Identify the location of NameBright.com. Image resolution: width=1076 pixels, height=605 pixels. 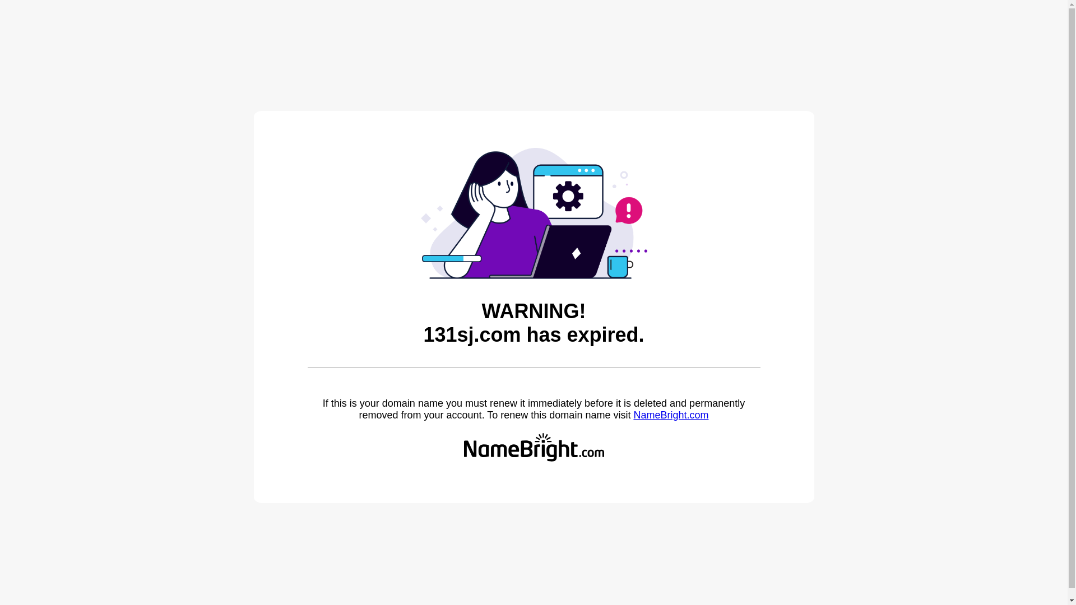
(671, 415).